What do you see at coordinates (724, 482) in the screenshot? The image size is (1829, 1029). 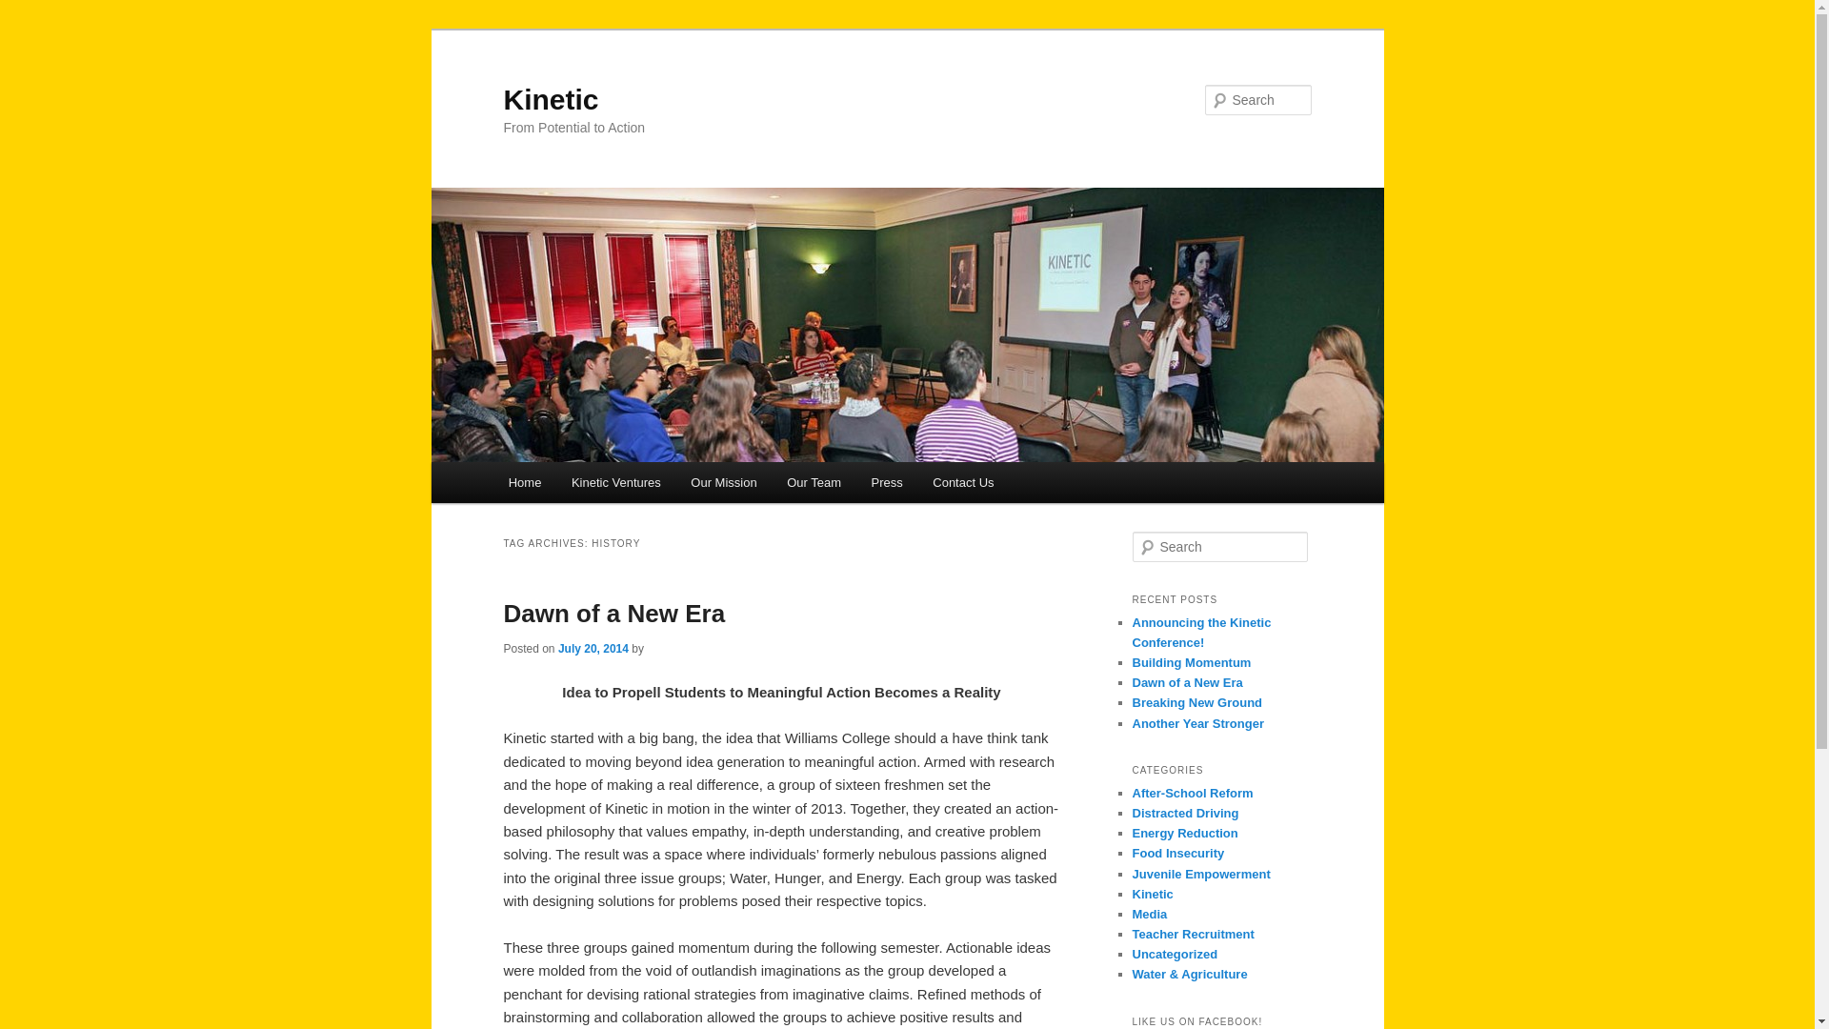 I see `Our Mission` at bounding box center [724, 482].